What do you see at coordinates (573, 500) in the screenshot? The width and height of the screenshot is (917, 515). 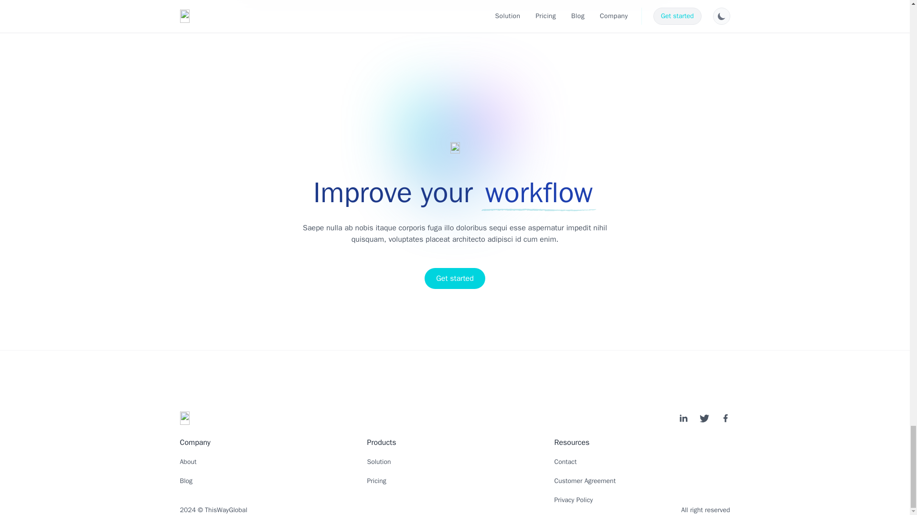 I see `Privacy Policy` at bounding box center [573, 500].